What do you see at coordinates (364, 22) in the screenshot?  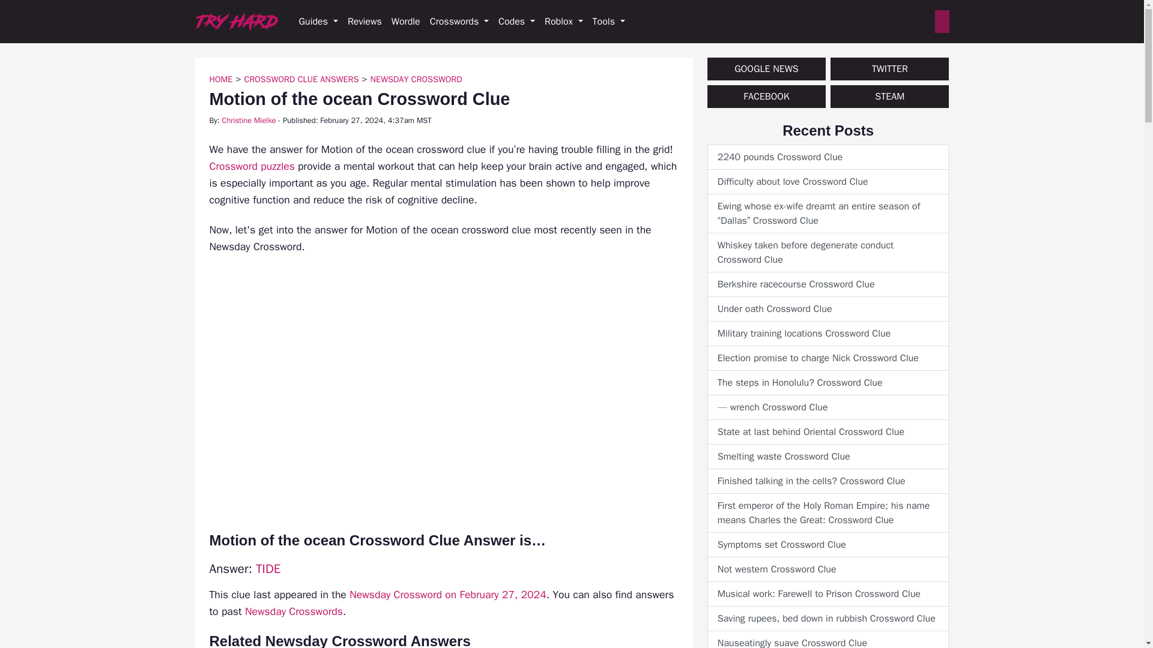 I see `Reviews` at bounding box center [364, 22].